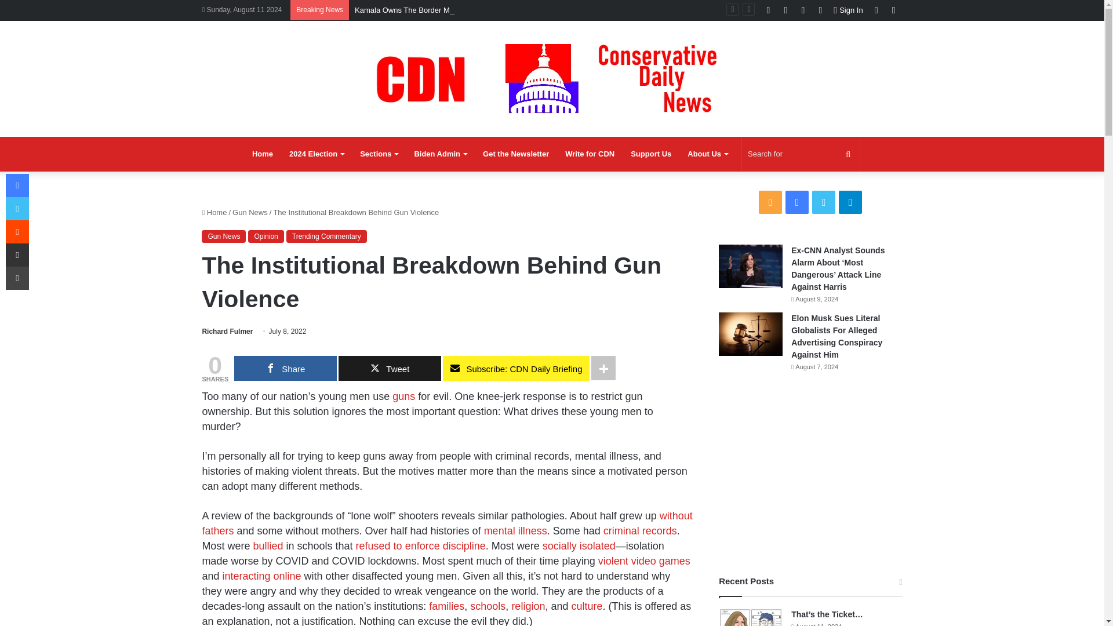  What do you see at coordinates (408, 9) in the screenshot?
I see `Kamala Owns The Border Mess` at bounding box center [408, 9].